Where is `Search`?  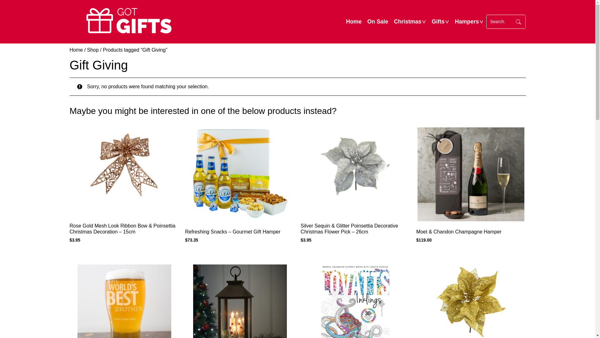
Search is located at coordinates (500, 22).